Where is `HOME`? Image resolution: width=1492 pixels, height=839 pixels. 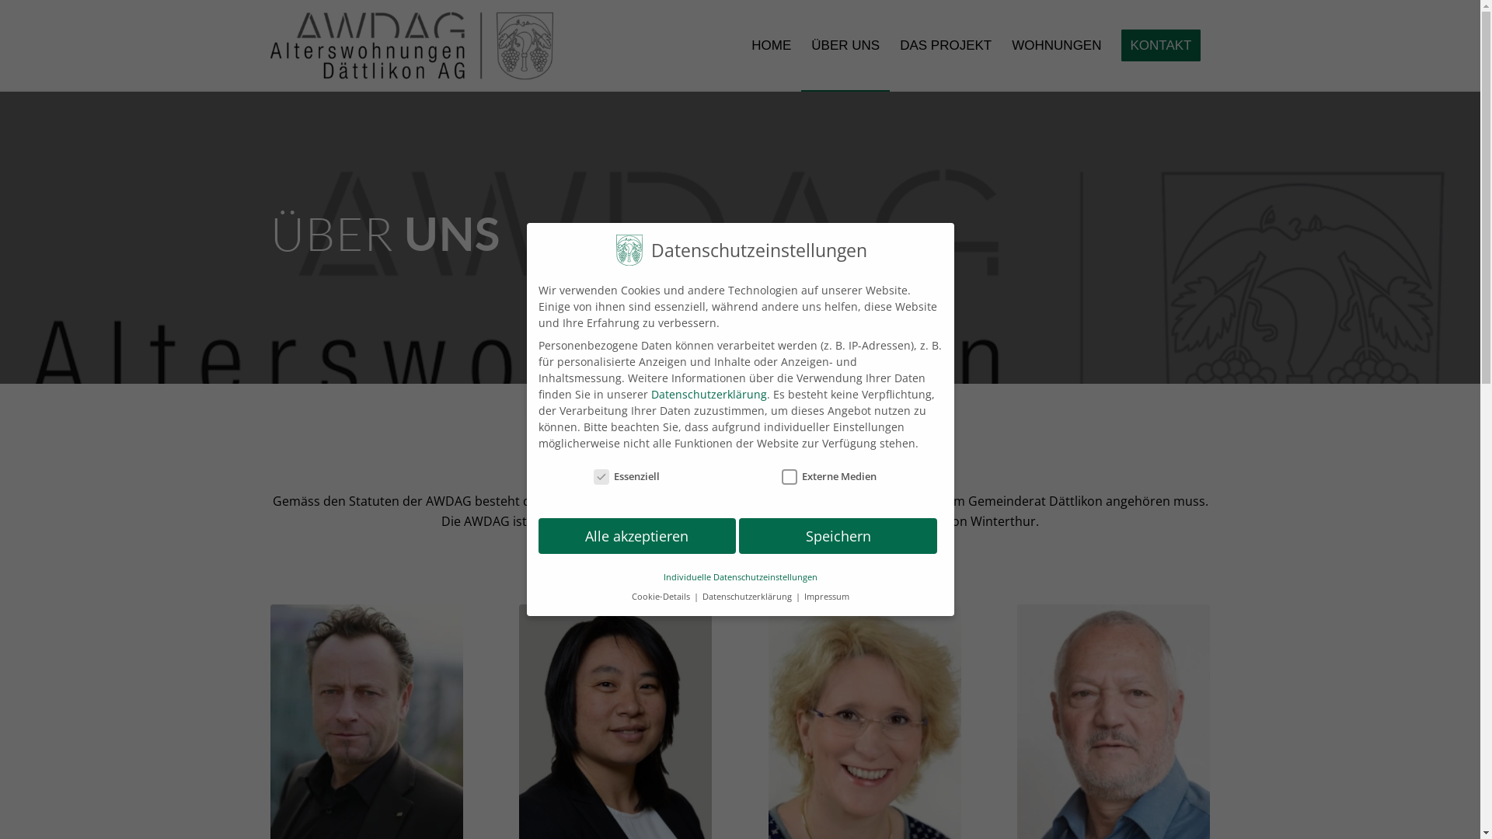 HOME is located at coordinates (771, 46).